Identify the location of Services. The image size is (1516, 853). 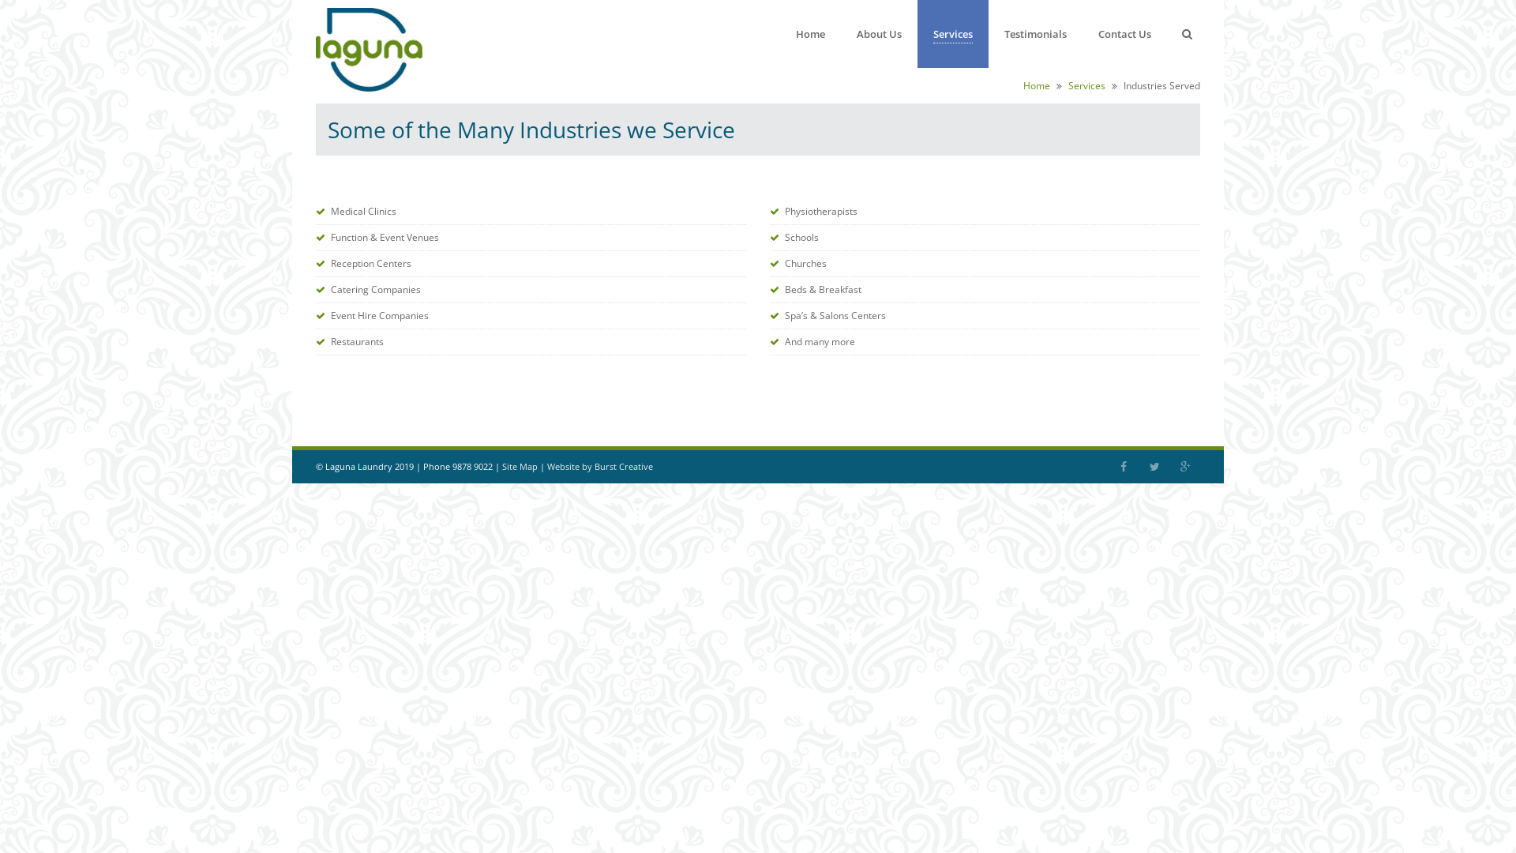
(953, 34).